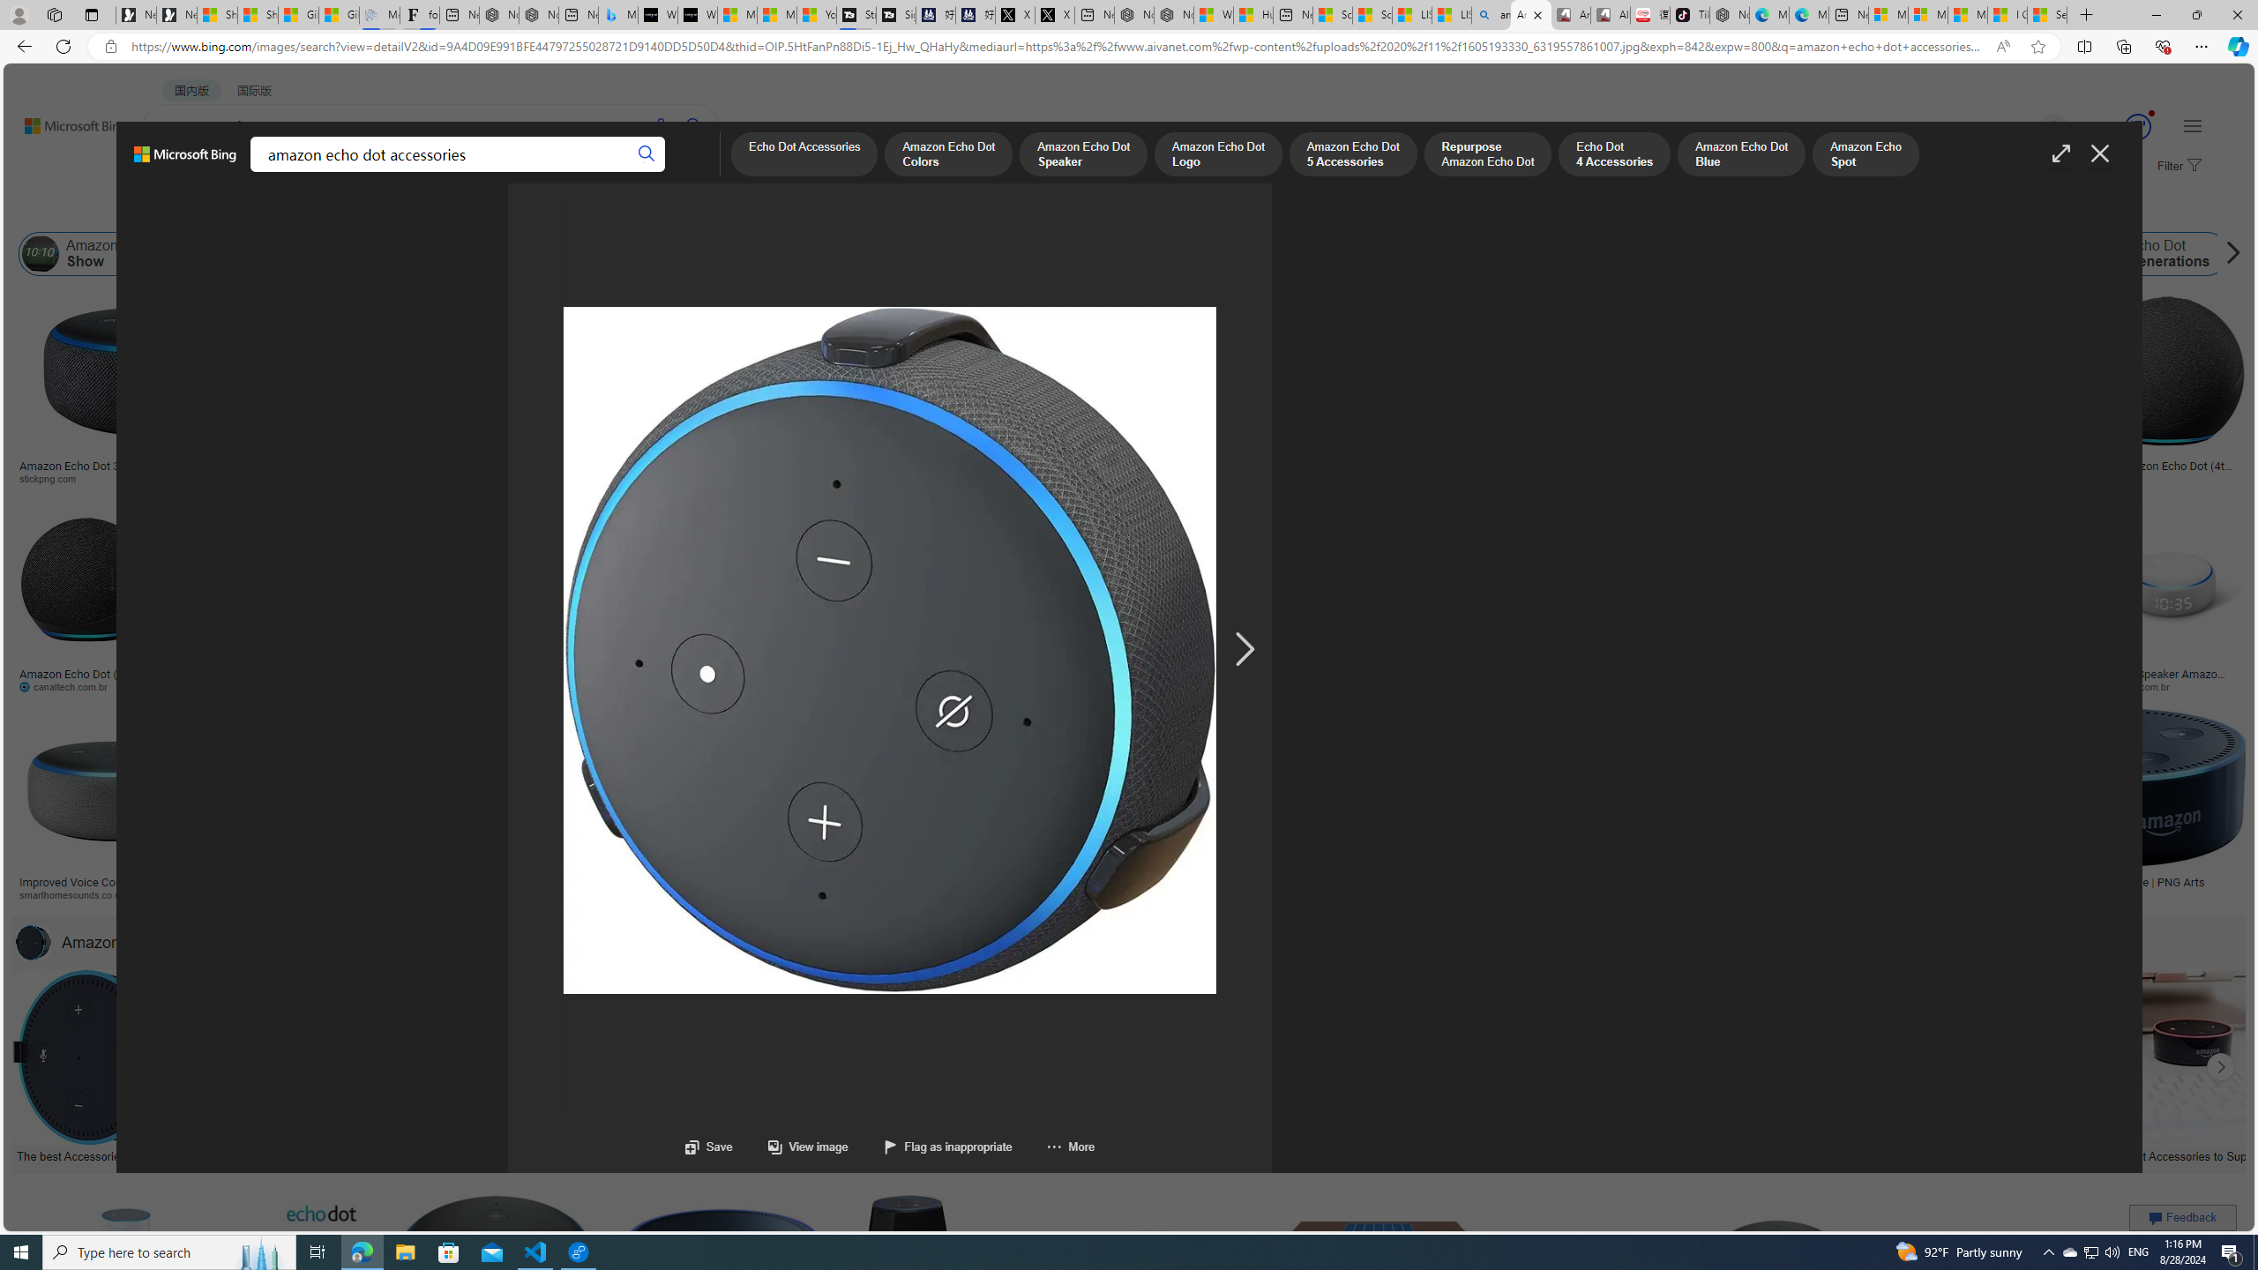 Image resolution: width=2258 pixels, height=1270 pixels. Describe the element at coordinates (2008, 15) in the screenshot. I see `I Gained 20 Pounds of Muscle in 30 Days! | Watch` at that location.